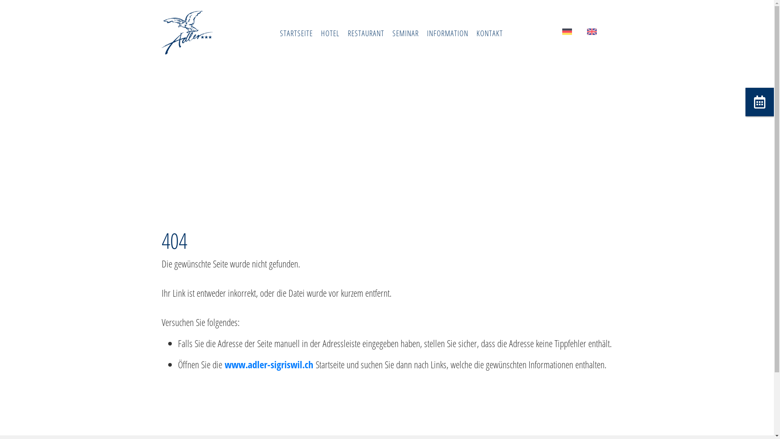 The image size is (780, 439). I want to click on HOTEL, so click(330, 33).